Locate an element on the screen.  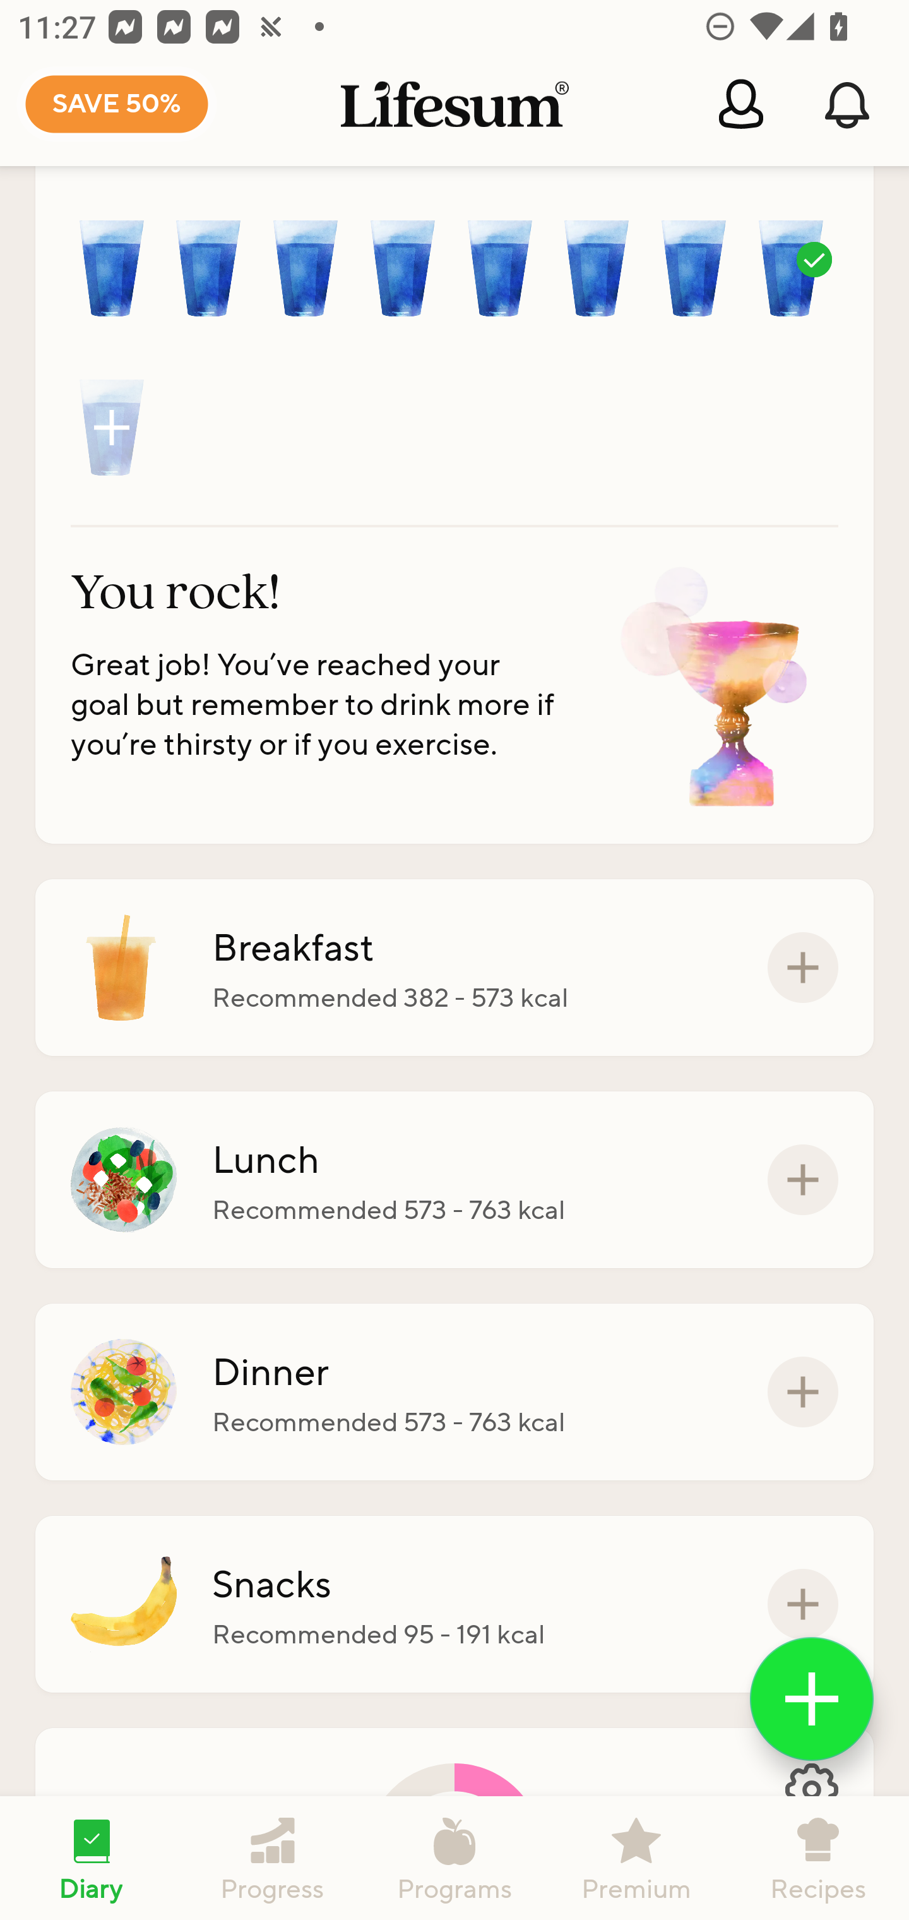
Programs is located at coordinates (454, 1858).